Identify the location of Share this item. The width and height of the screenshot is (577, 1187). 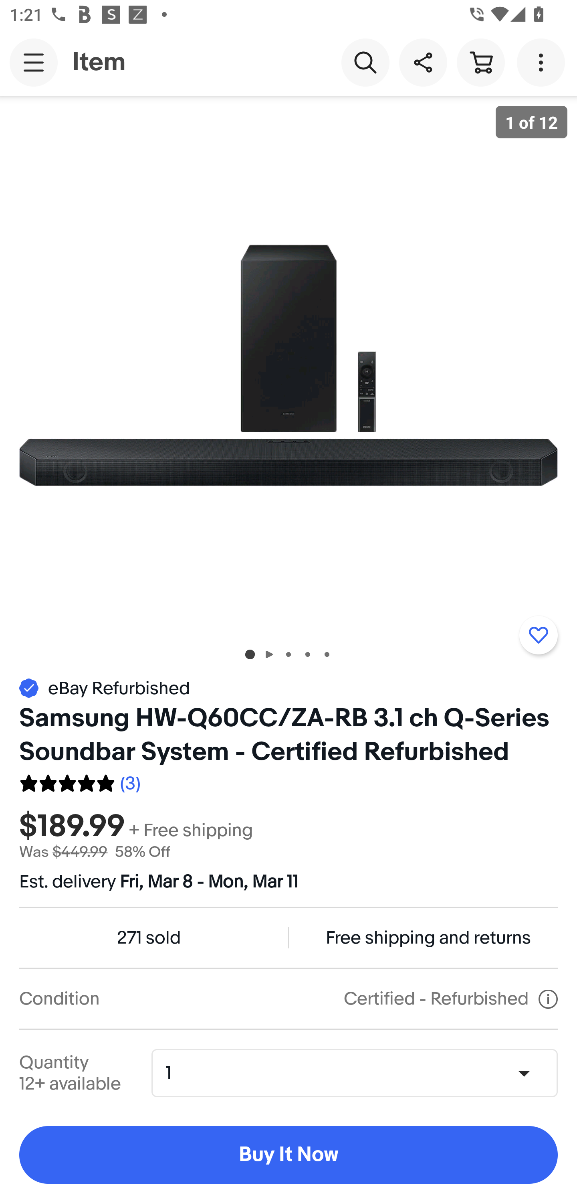
(423, 62).